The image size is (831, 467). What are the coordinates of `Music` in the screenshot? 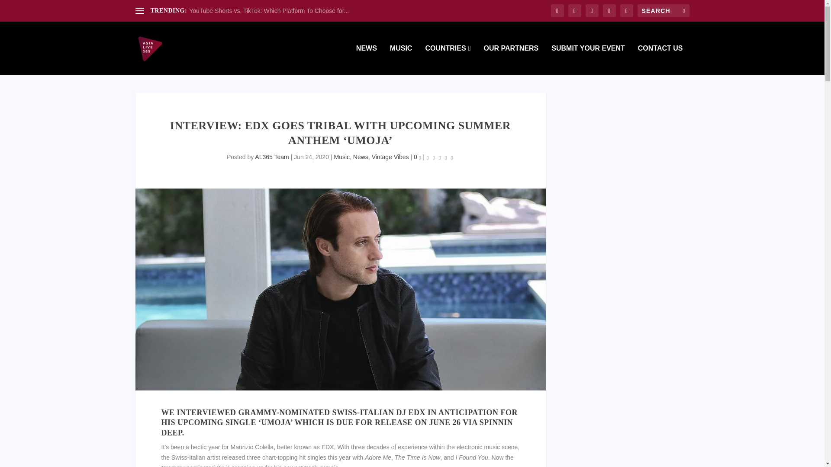 It's located at (342, 157).